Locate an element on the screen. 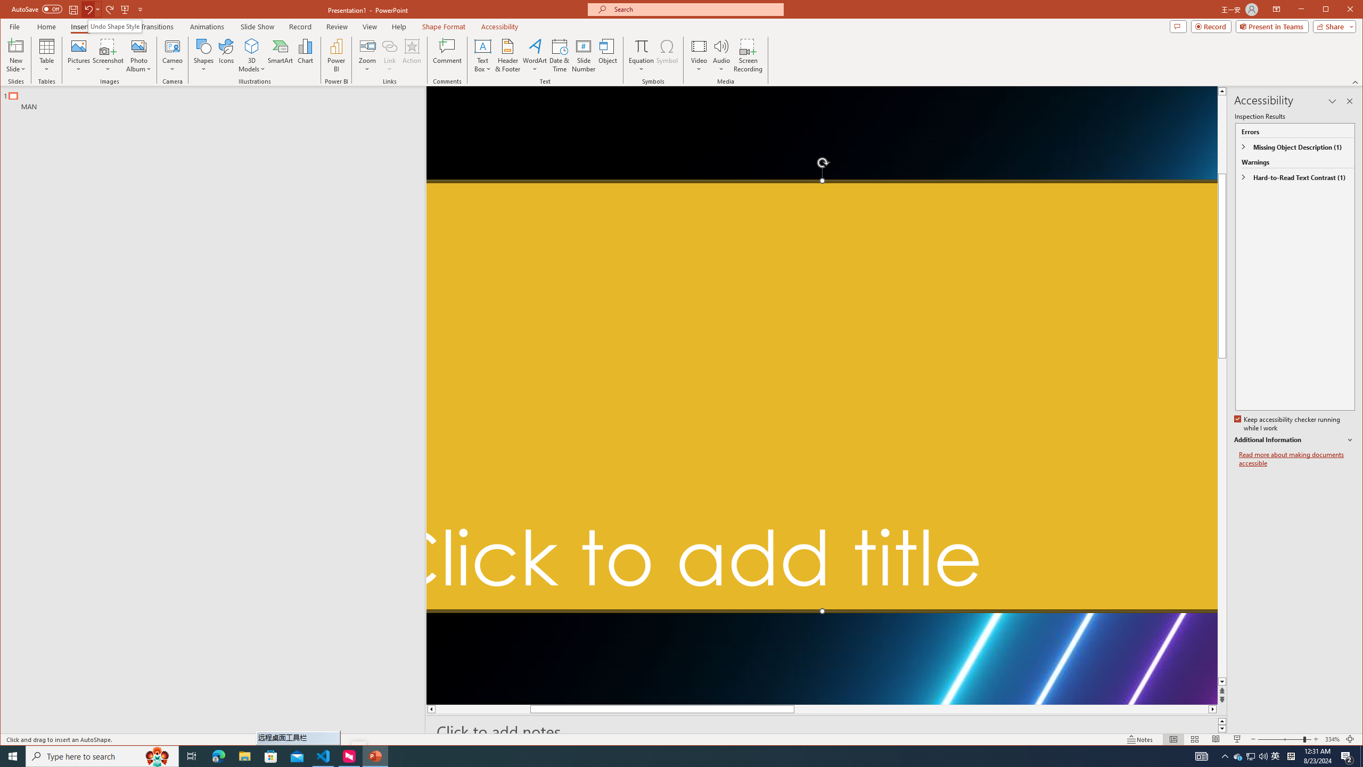 The width and height of the screenshot is (1363, 767). Keep accessibility checker running while I work is located at coordinates (1287, 424).